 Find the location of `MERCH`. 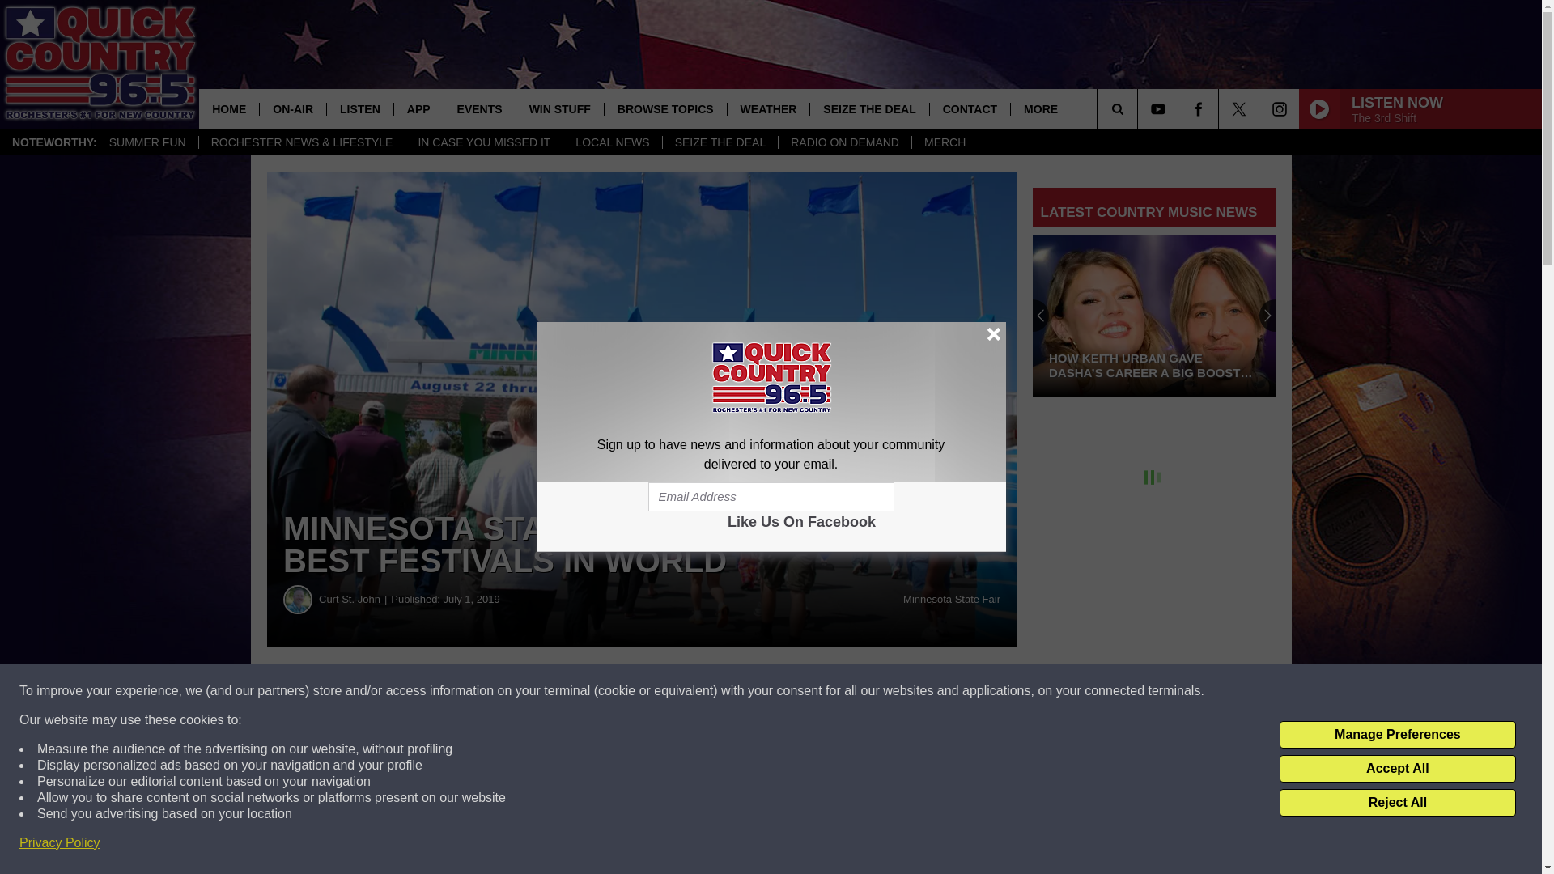

MERCH is located at coordinates (944, 142).